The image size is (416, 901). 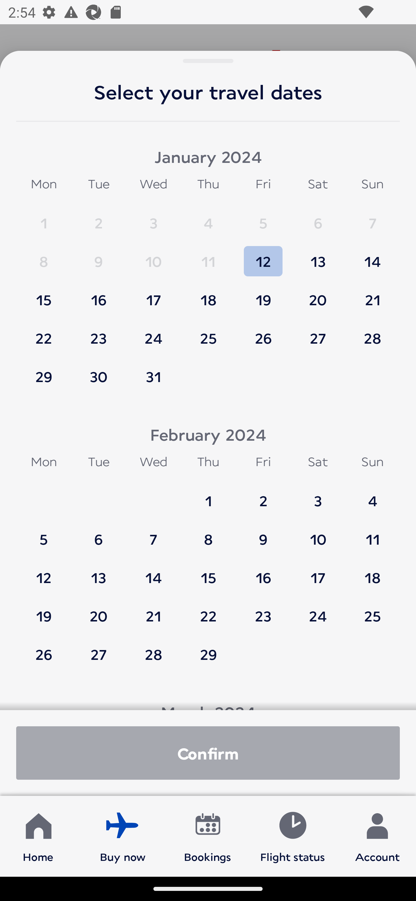 What do you see at coordinates (318, 256) in the screenshot?
I see `13` at bounding box center [318, 256].